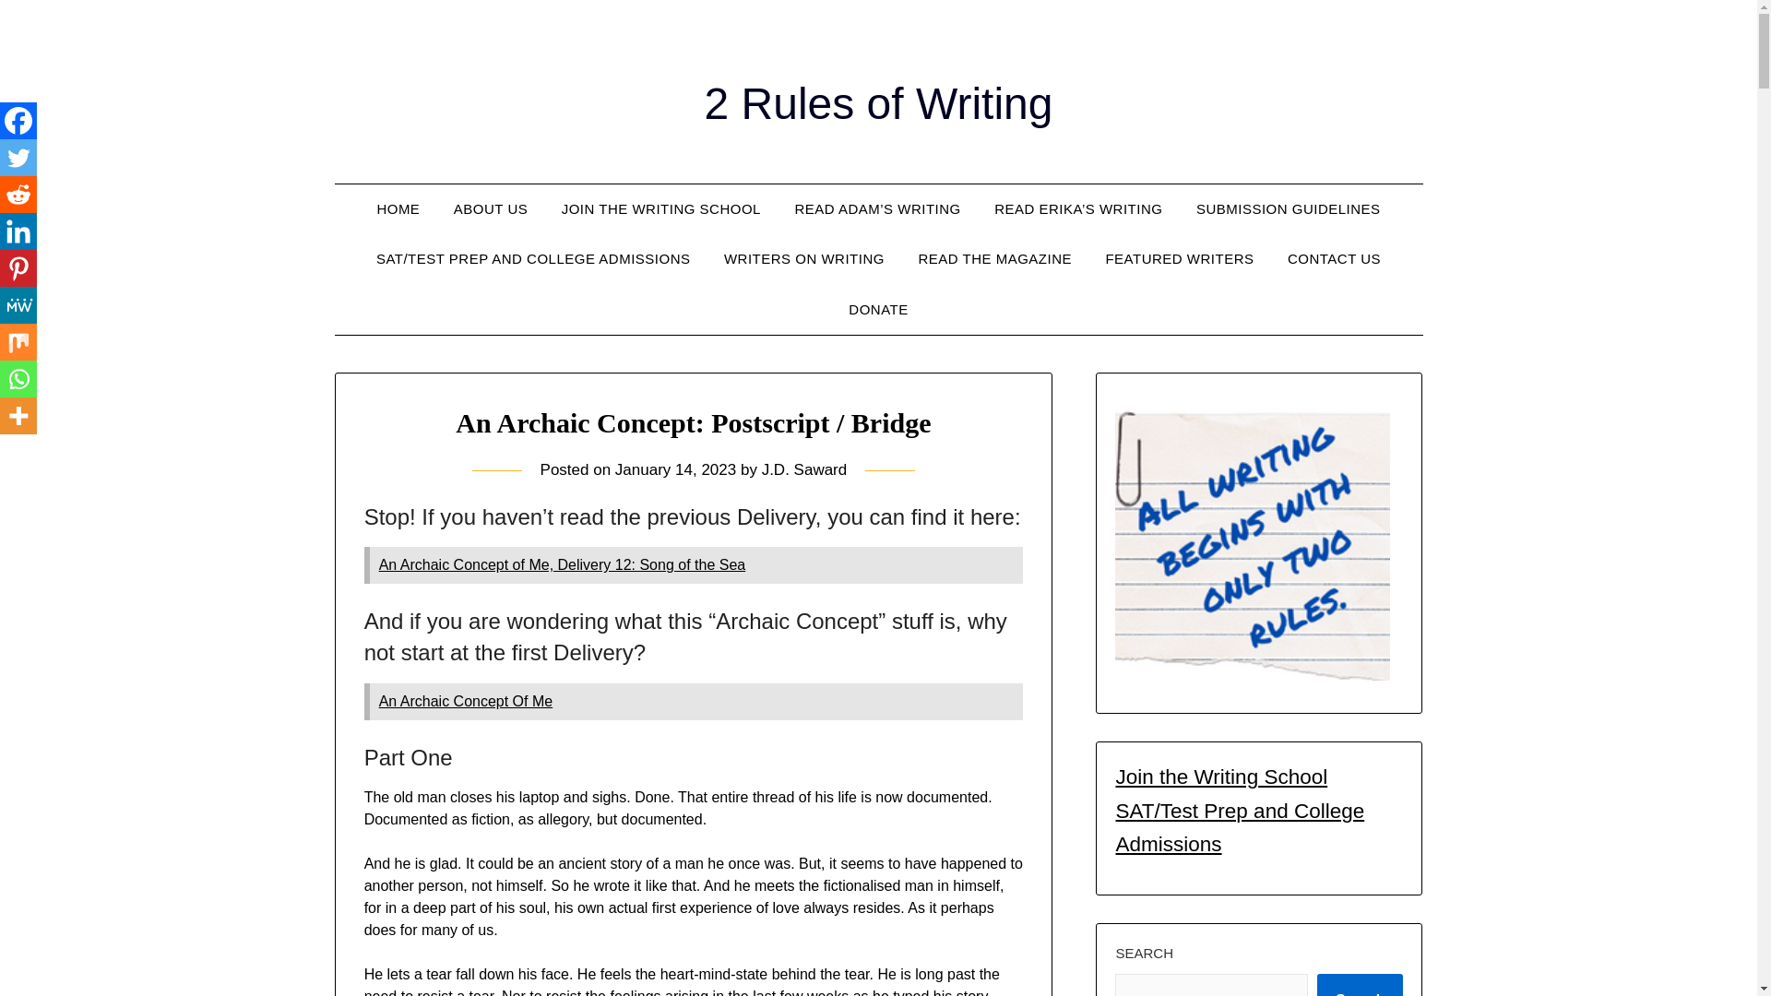  I want to click on WRITERS ON WRITING, so click(804, 258).